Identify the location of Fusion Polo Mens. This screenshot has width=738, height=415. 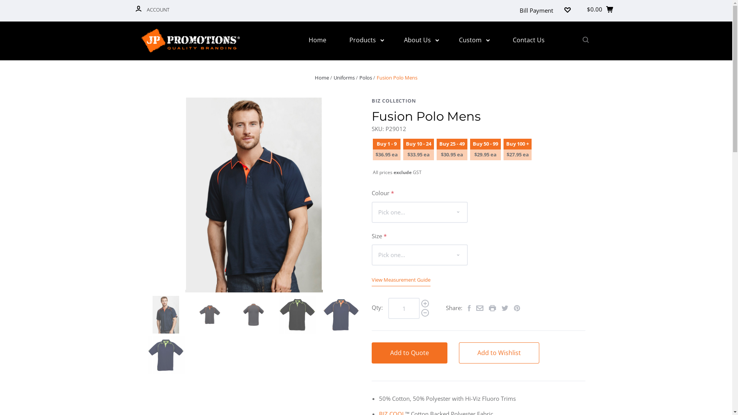
(166, 314).